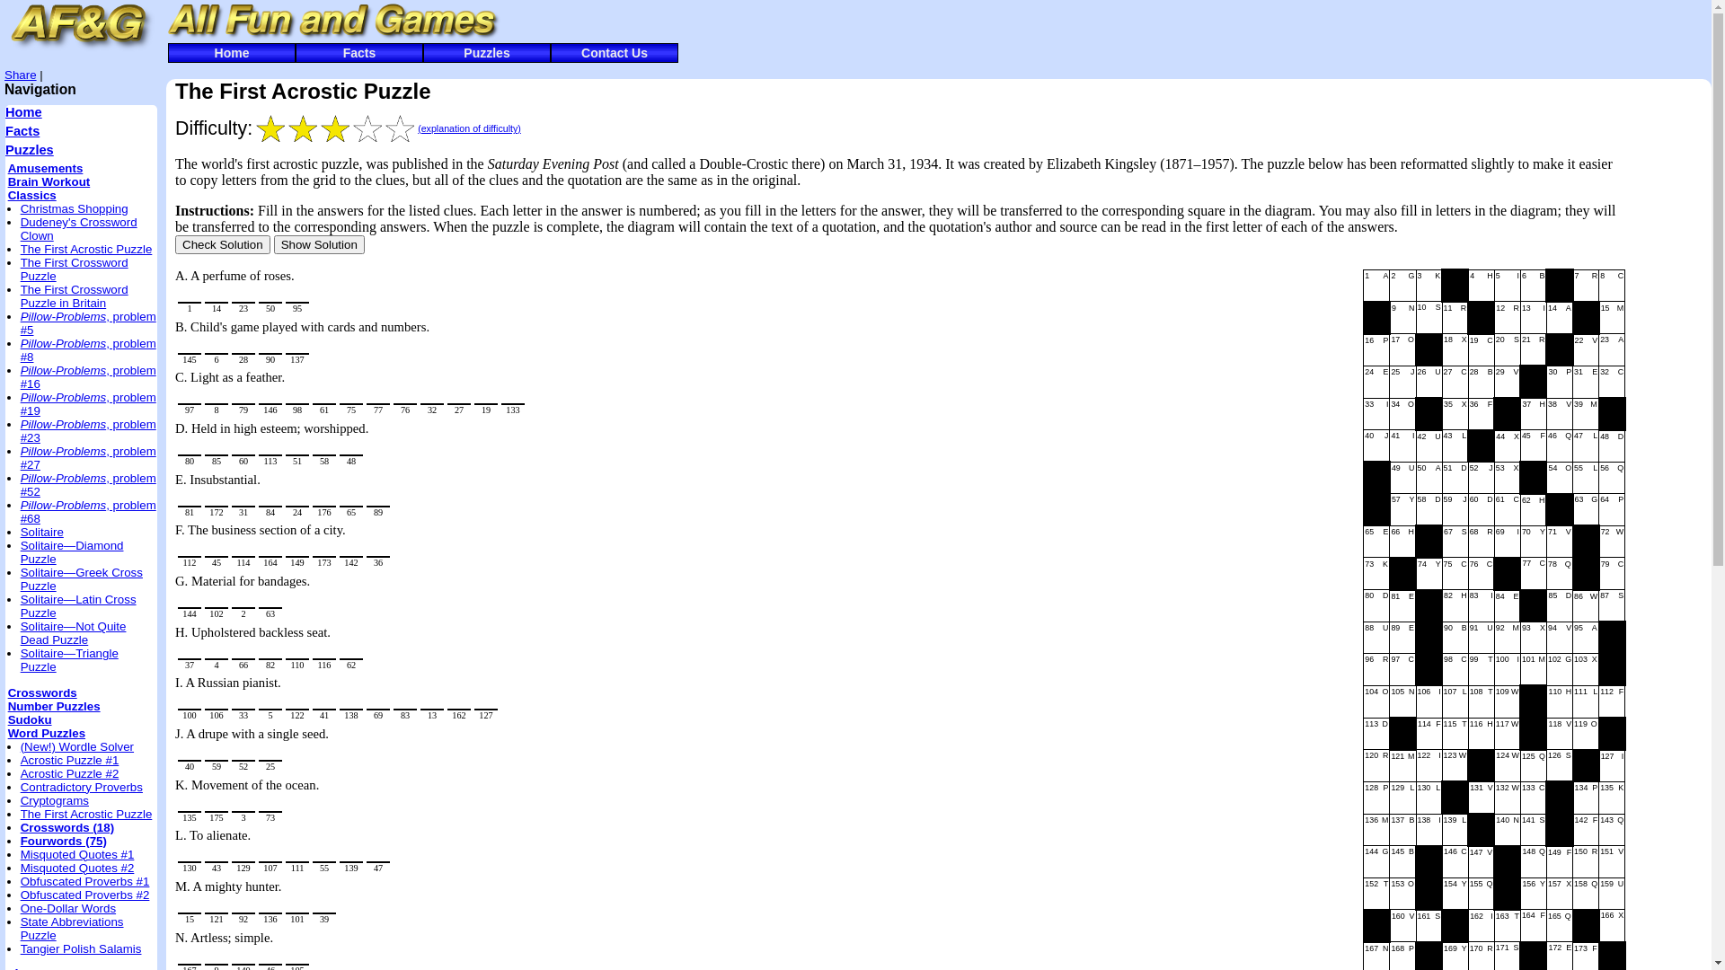  What do you see at coordinates (1533, 414) in the screenshot?
I see `37
H` at bounding box center [1533, 414].